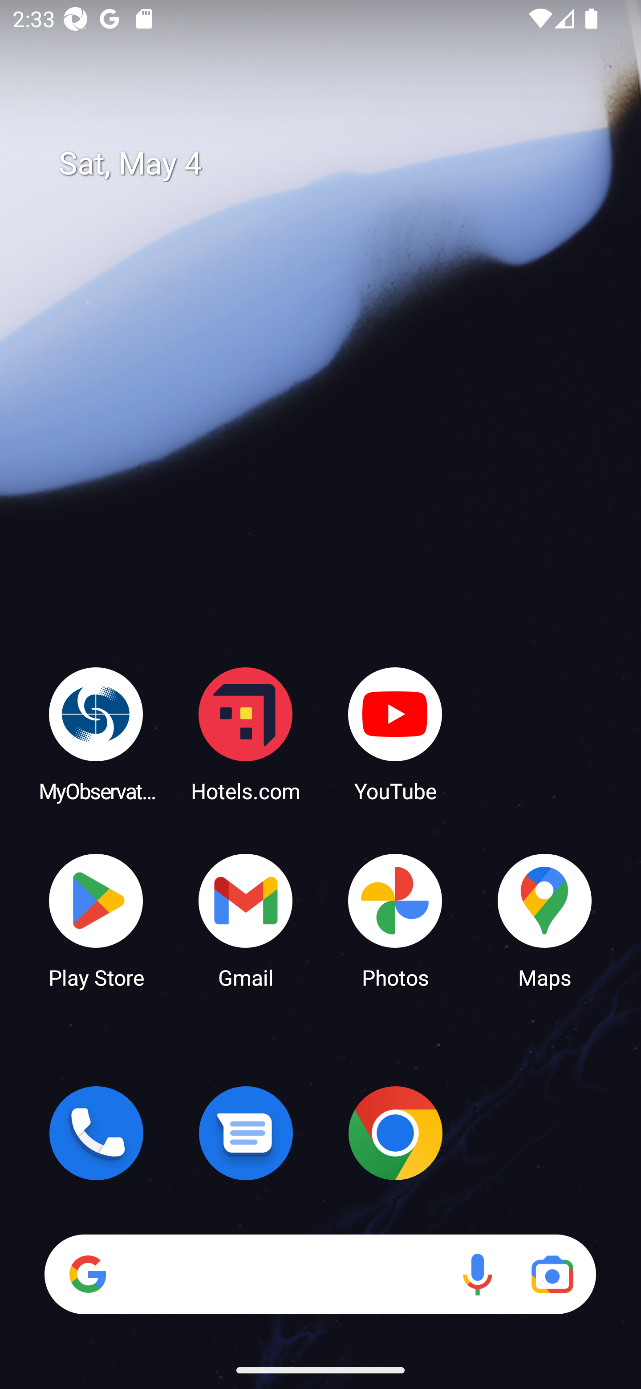 This screenshot has height=1389, width=641. I want to click on Hotels.com, so click(246, 734).